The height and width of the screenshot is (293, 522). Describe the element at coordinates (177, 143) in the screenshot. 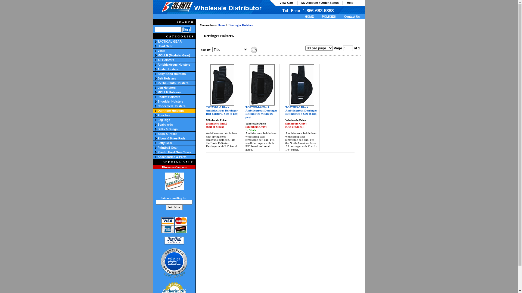

I see `Lefty Gear` at that location.